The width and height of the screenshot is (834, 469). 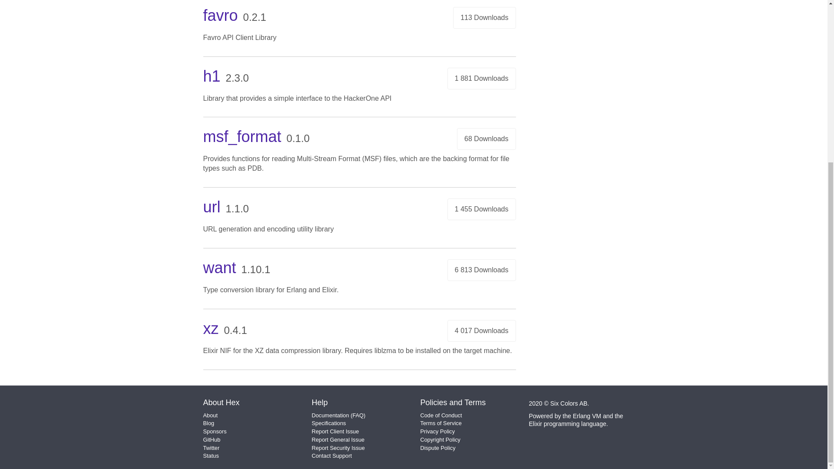 What do you see at coordinates (567, 423) in the screenshot?
I see `Elixir programming language` at bounding box center [567, 423].